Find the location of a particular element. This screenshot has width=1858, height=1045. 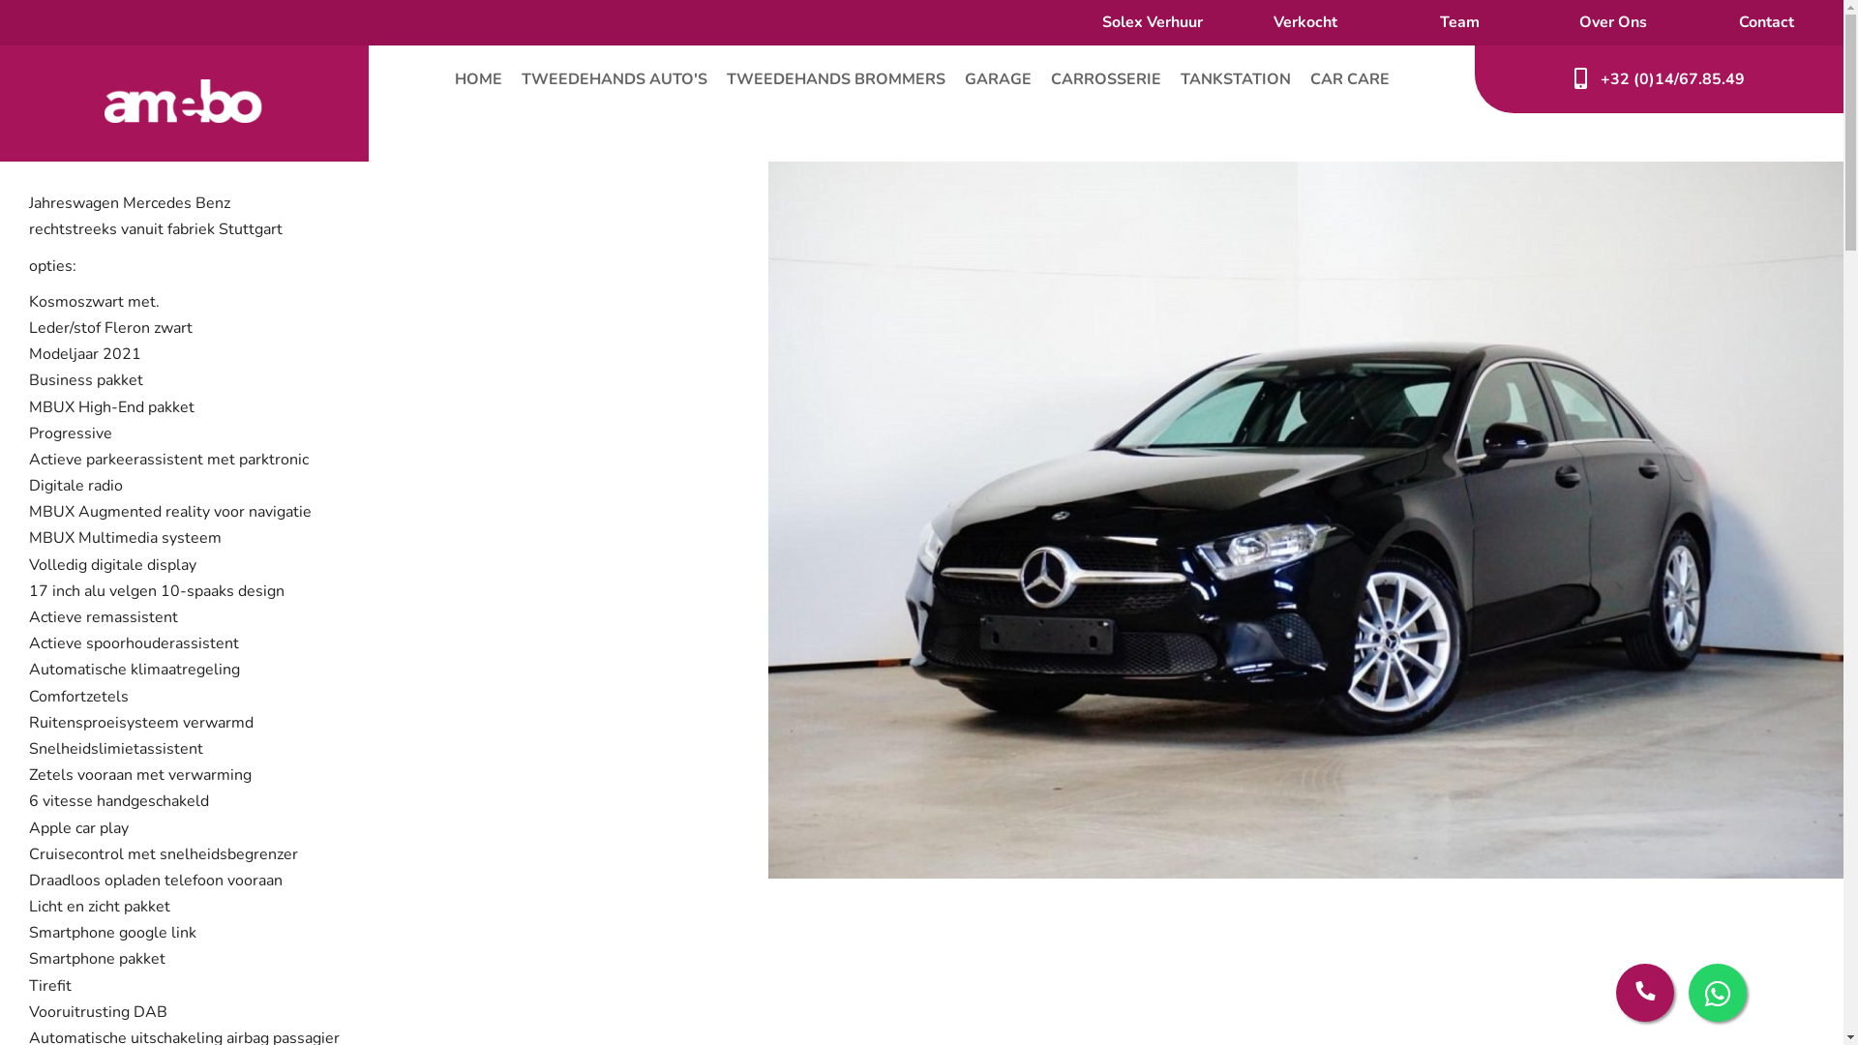

TWEEDEHANDS BROMMERS is located at coordinates (835, 79).